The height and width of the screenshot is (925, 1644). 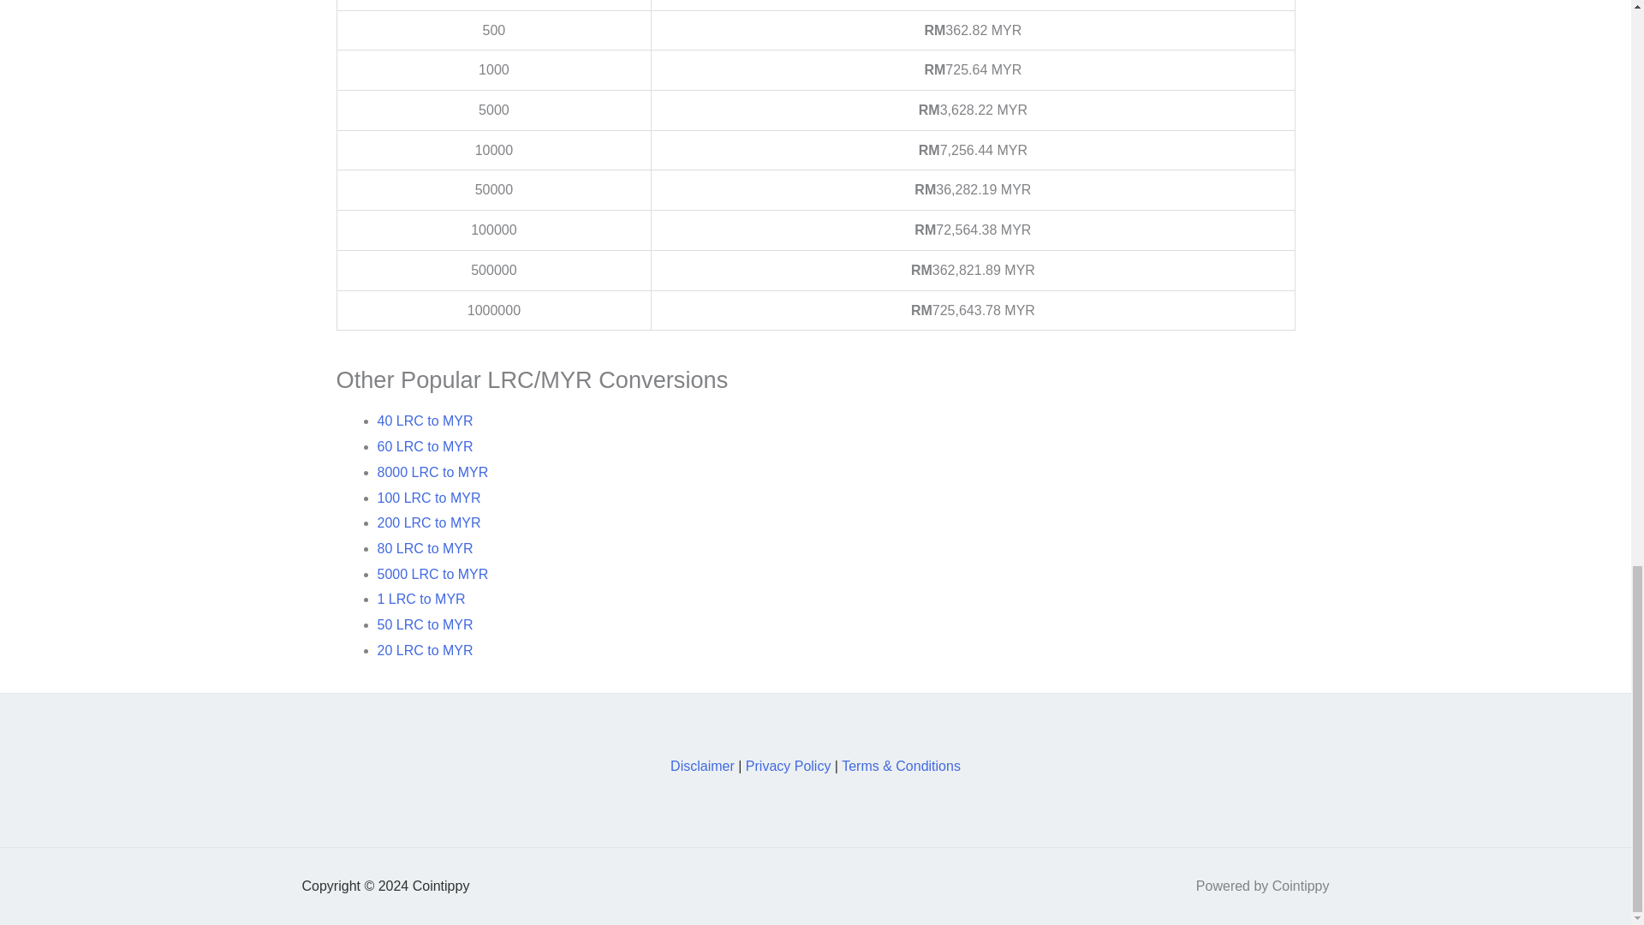 What do you see at coordinates (432, 574) in the screenshot?
I see `5000 LRC to MYR` at bounding box center [432, 574].